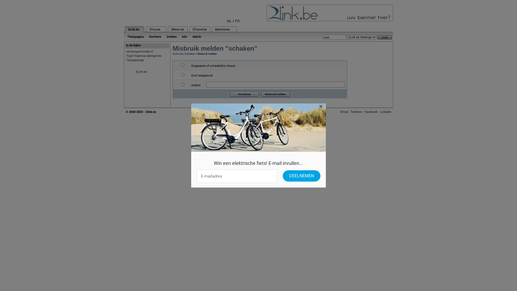 This screenshot has width=517, height=291. Describe the element at coordinates (136, 37) in the screenshot. I see `Thuispagina` at that location.